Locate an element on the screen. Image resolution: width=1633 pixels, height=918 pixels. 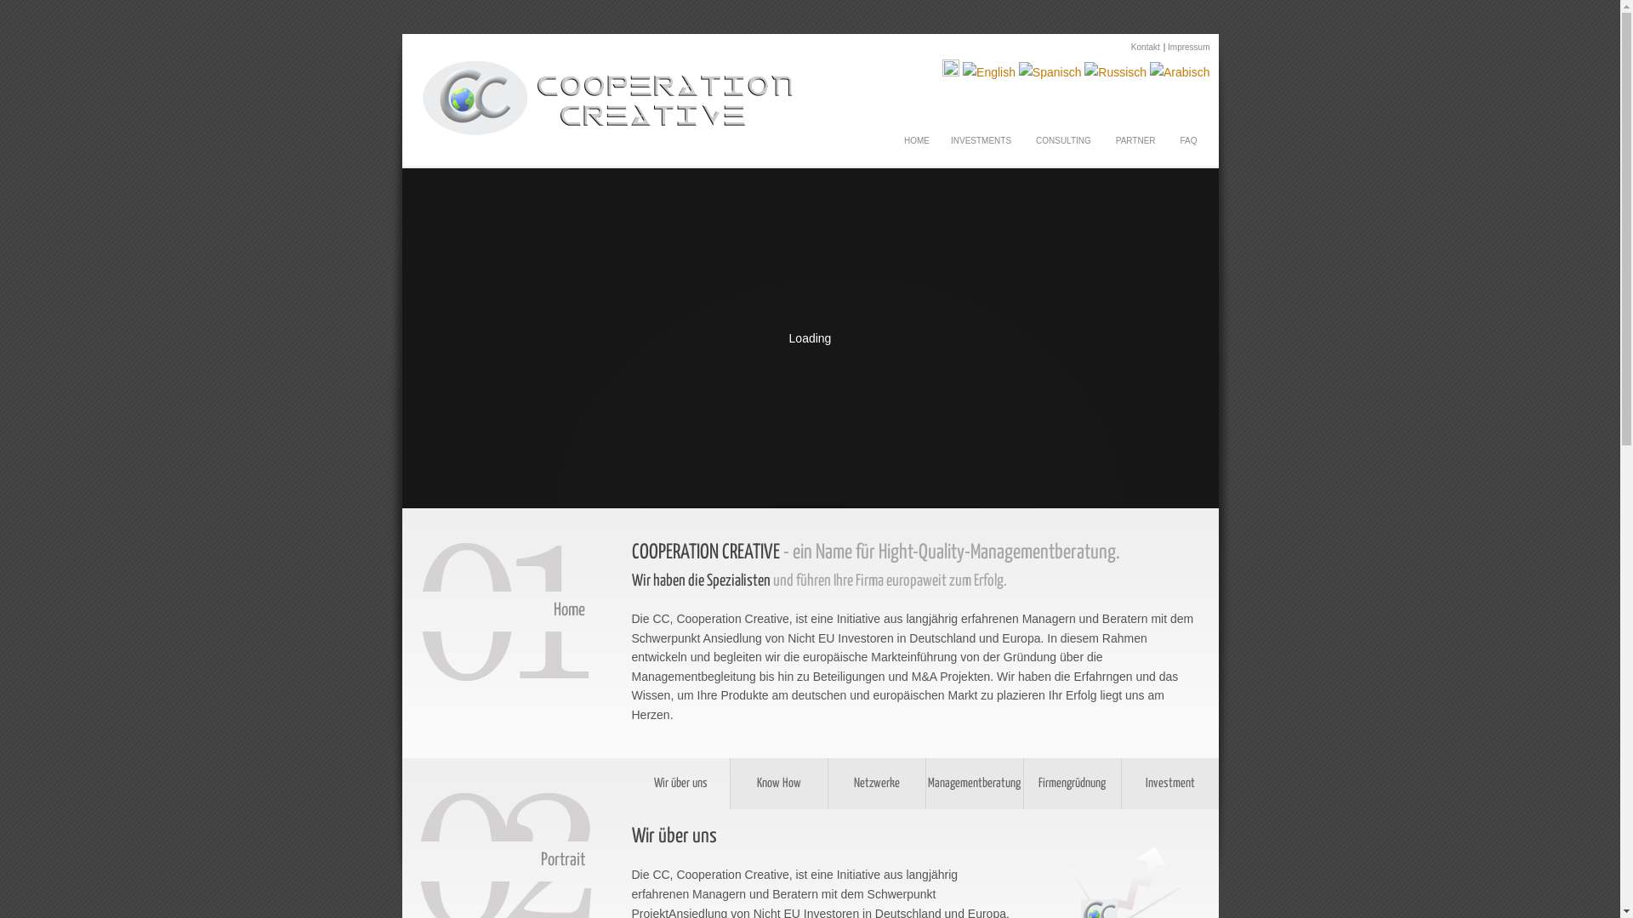
Netzwerke is located at coordinates (877, 784).